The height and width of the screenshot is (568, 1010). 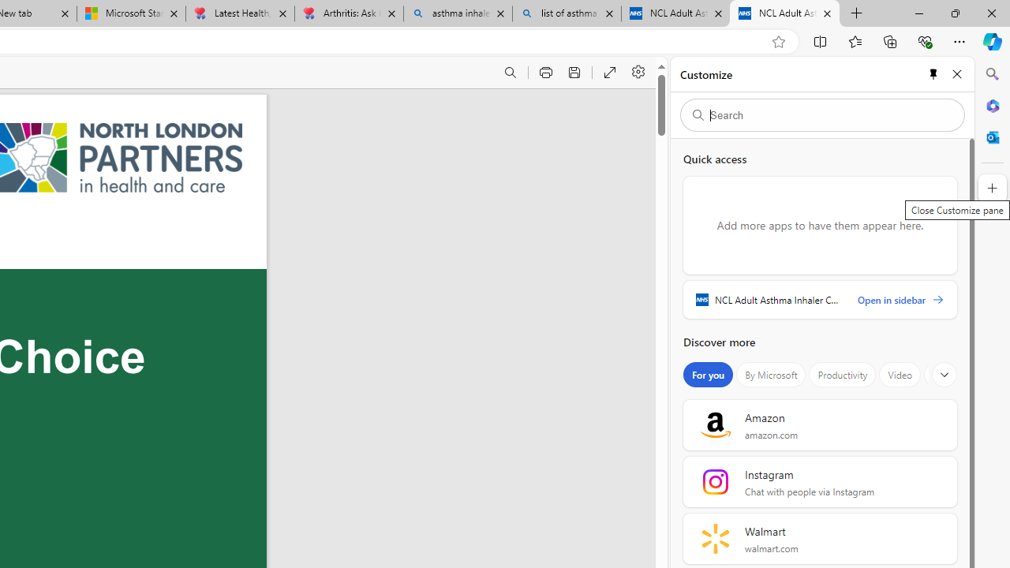 What do you see at coordinates (458, 14) in the screenshot?
I see `asthma inhaler - Search` at bounding box center [458, 14].